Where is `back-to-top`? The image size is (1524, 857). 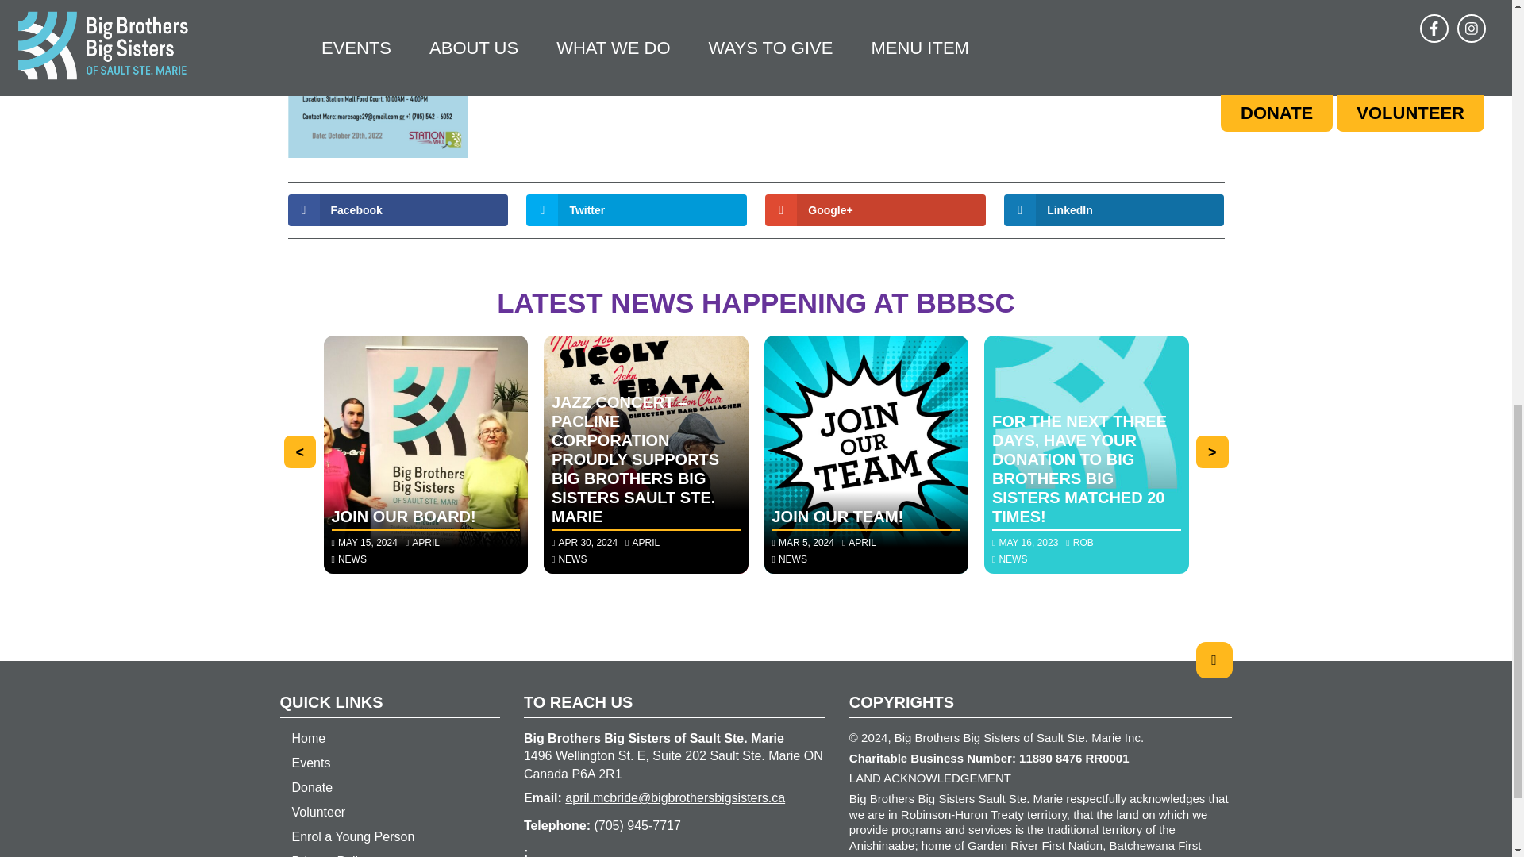
back-to-top is located at coordinates (1213, 660).